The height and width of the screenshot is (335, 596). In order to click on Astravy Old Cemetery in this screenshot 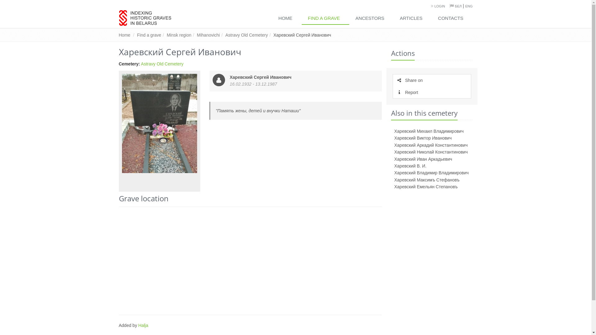, I will do `click(246, 35)`.